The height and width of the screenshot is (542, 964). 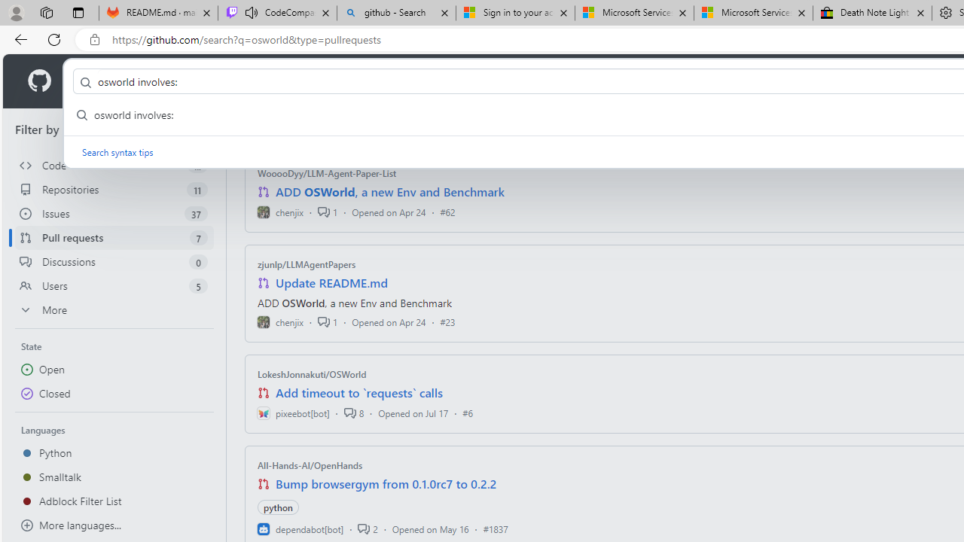 I want to click on Sign in to your account, so click(x=515, y=14).